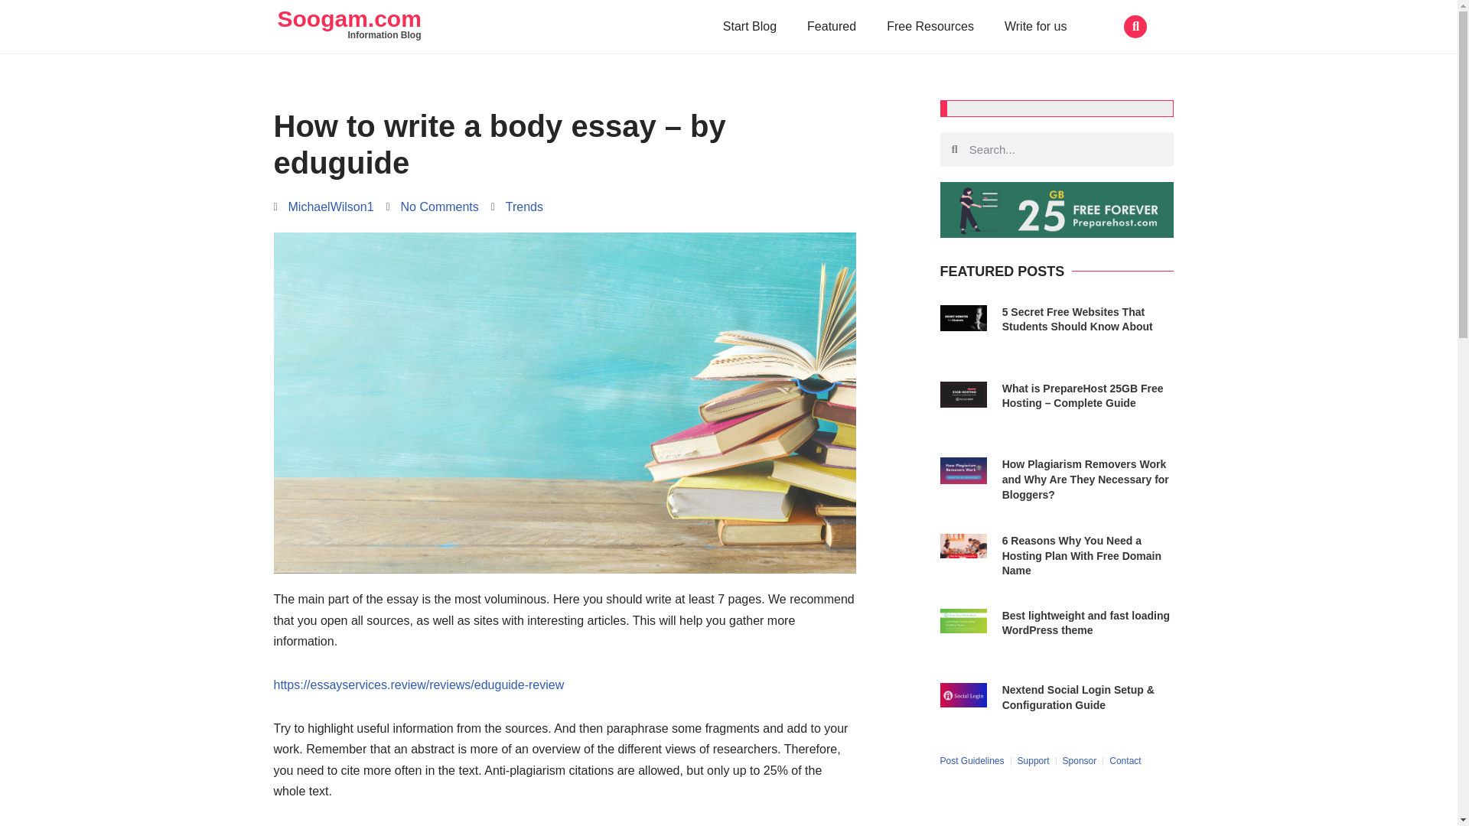 The height and width of the screenshot is (826, 1469). What do you see at coordinates (432, 206) in the screenshot?
I see `No Comments` at bounding box center [432, 206].